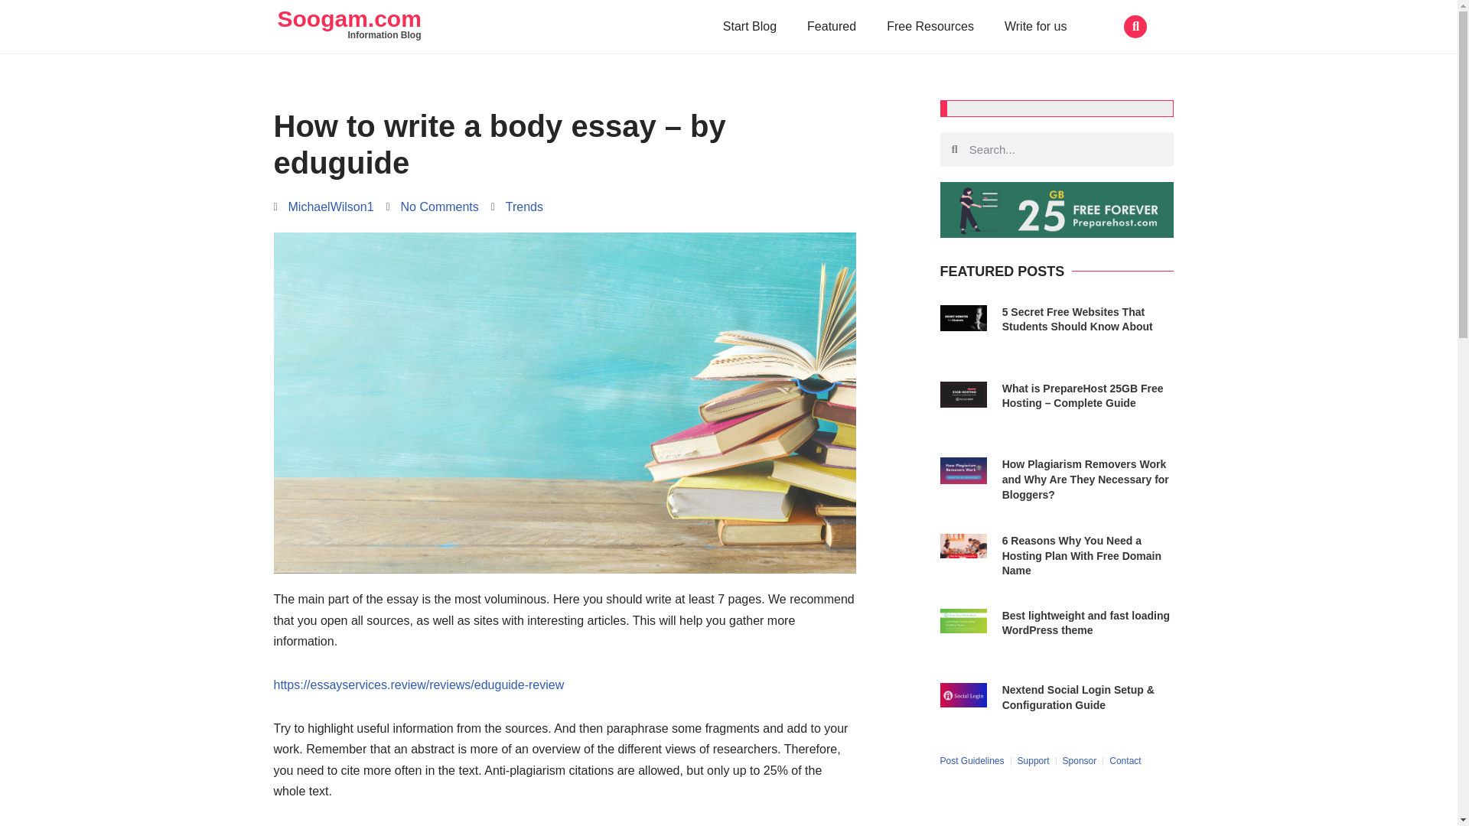 The height and width of the screenshot is (826, 1469). What do you see at coordinates (432, 206) in the screenshot?
I see `No Comments` at bounding box center [432, 206].